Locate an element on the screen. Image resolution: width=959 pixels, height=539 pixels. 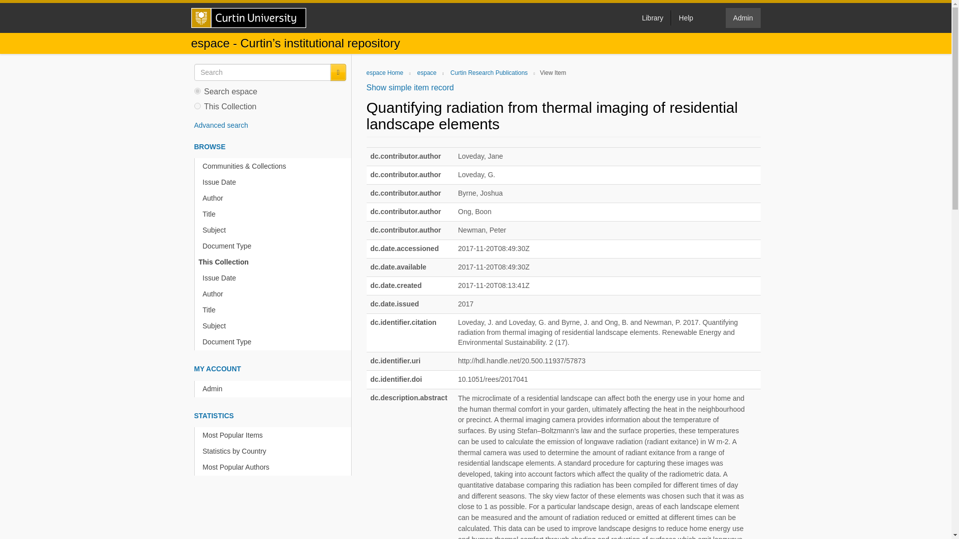
Library is located at coordinates (652, 17).